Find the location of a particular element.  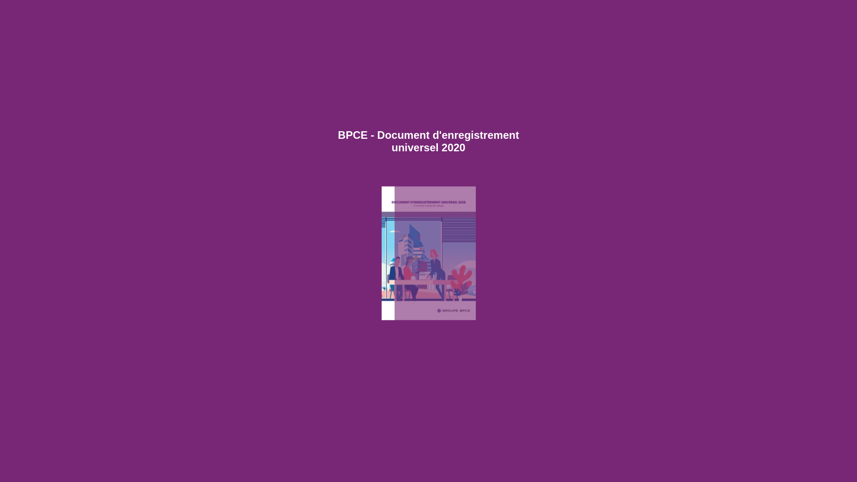

Table of Contents is located at coordinates (423, 472).